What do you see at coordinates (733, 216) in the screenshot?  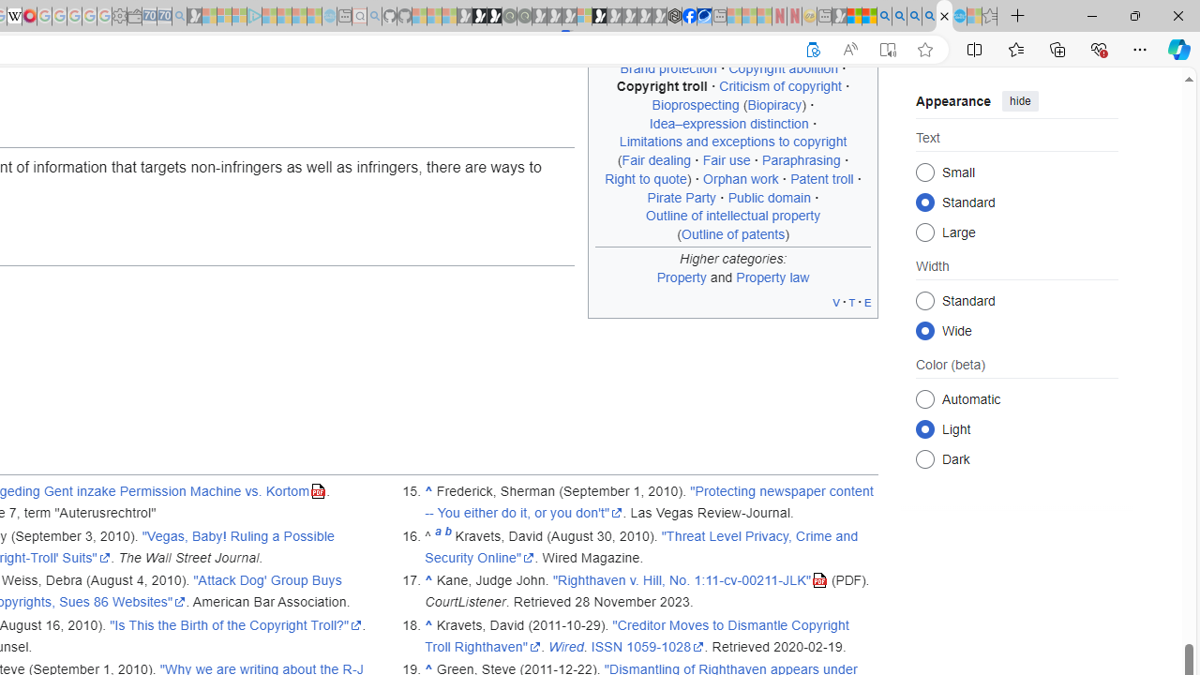 I see `Outline of intellectual property` at bounding box center [733, 216].